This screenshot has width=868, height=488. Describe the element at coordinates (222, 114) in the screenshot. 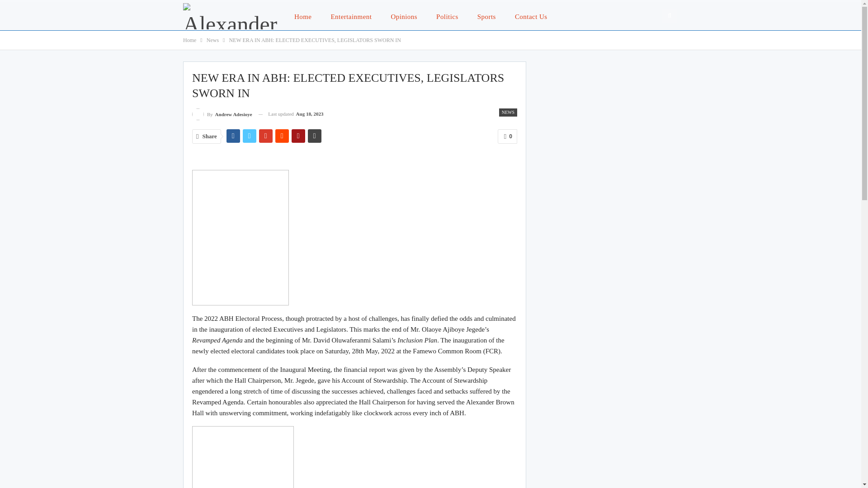

I see `By Andrew Adesioye` at that location.